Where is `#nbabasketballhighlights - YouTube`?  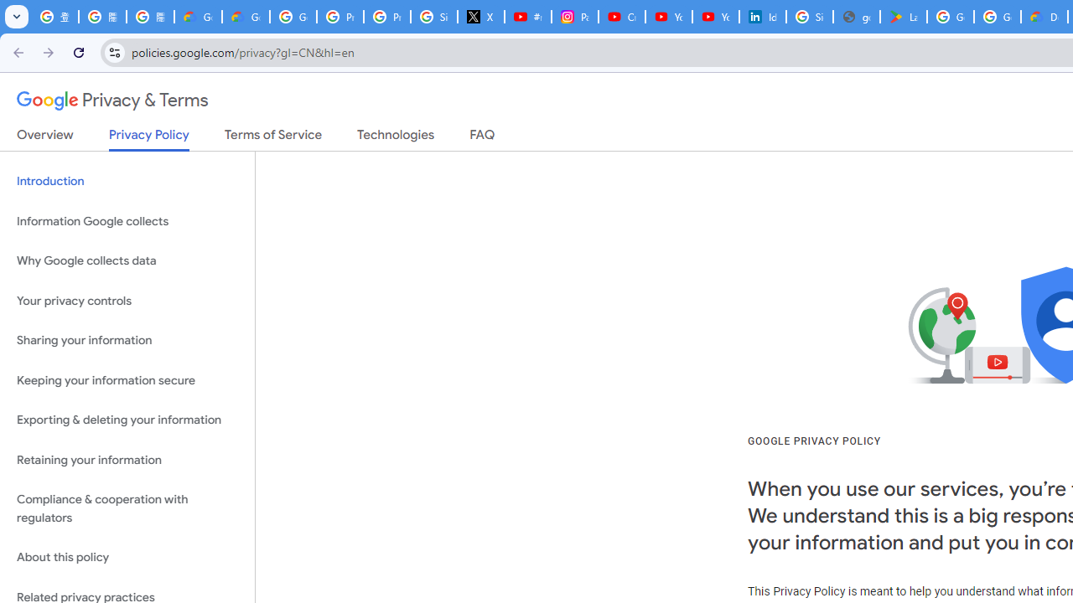
#nbabasketballhighlights - YouTube is located at coordinates (527, 17).